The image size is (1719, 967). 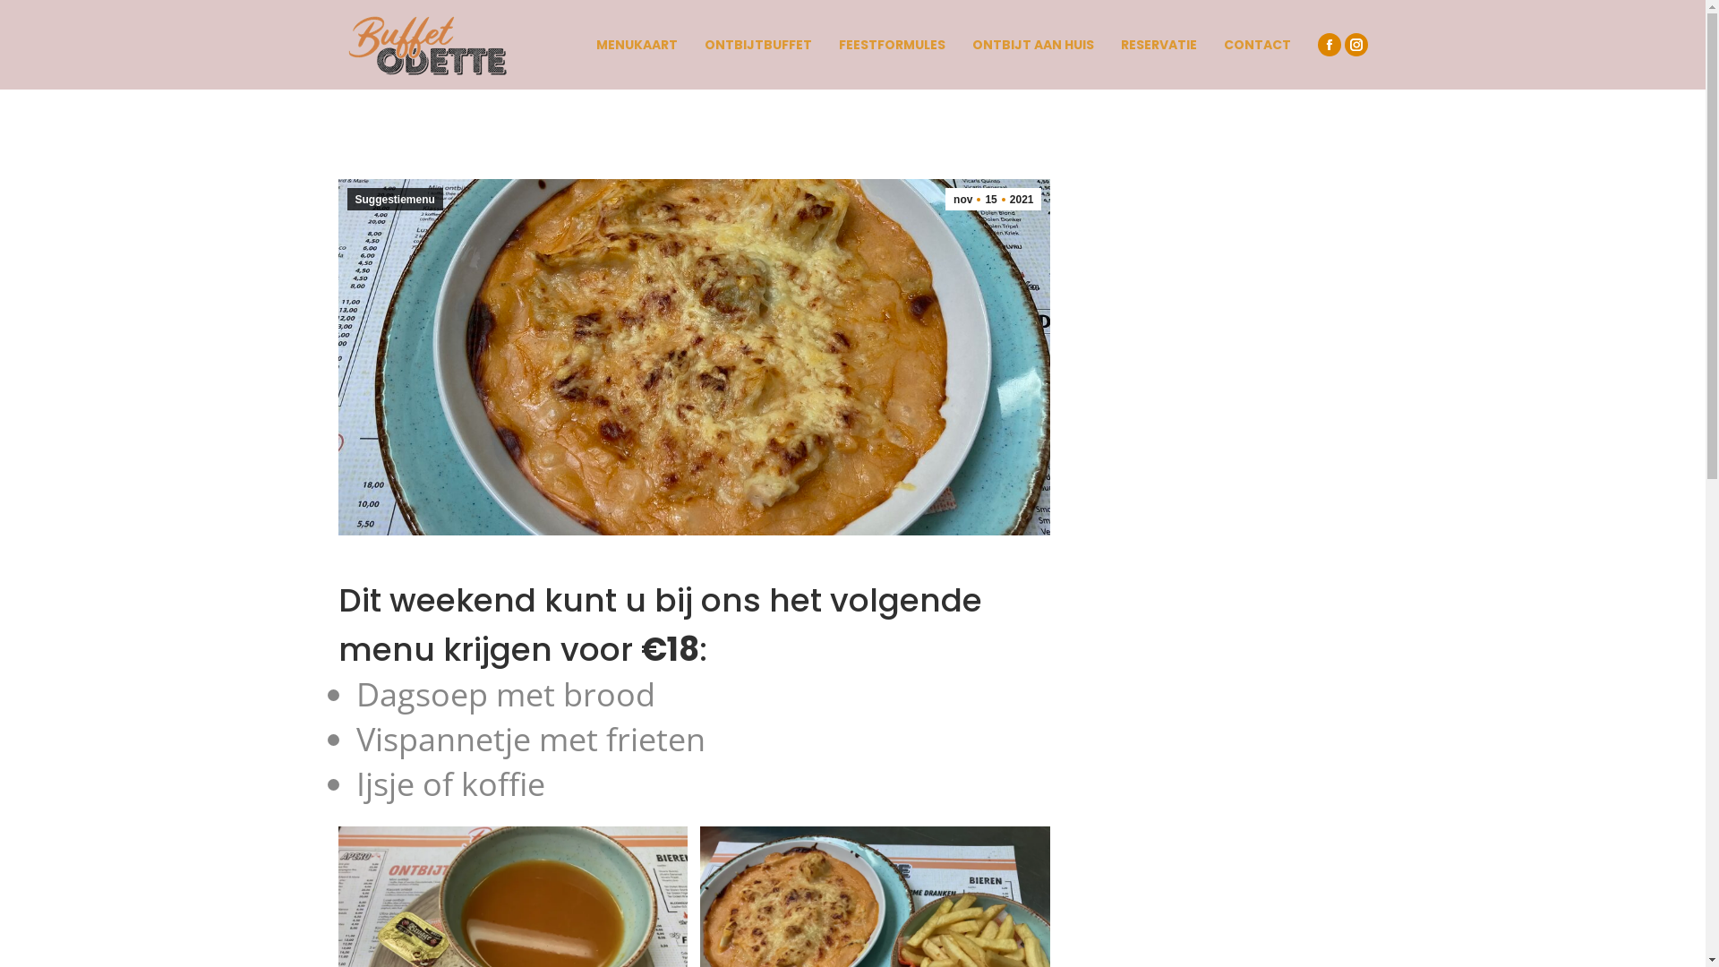 What do you see at coordinates (695, 357) in the screenshot?
I see `Vispannetje` at bounding box center [695, 357].